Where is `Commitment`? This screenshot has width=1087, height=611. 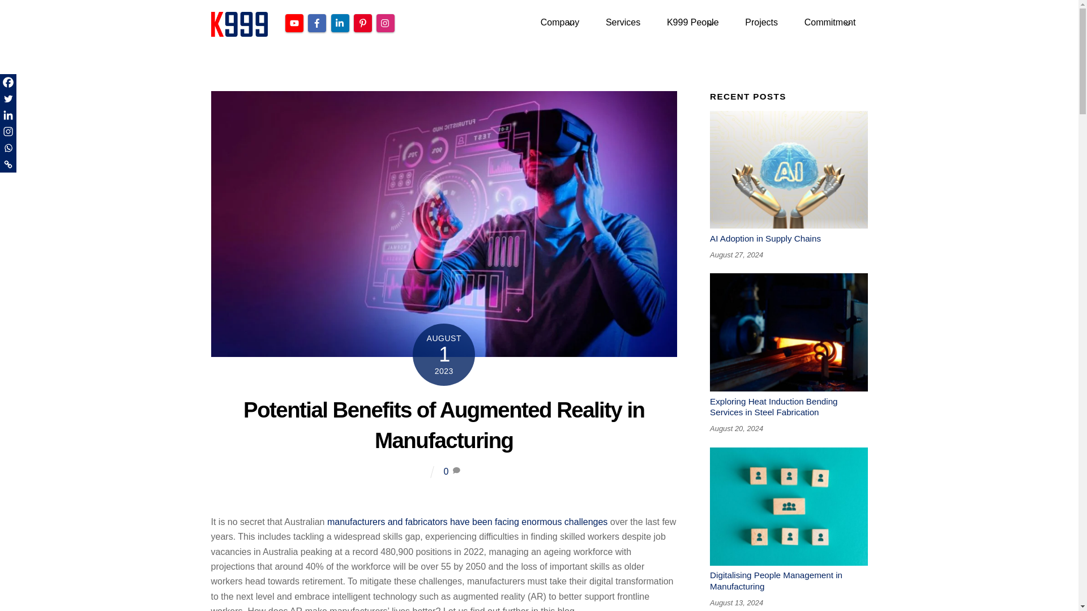
Commitment is located at coordinates (829, 23).